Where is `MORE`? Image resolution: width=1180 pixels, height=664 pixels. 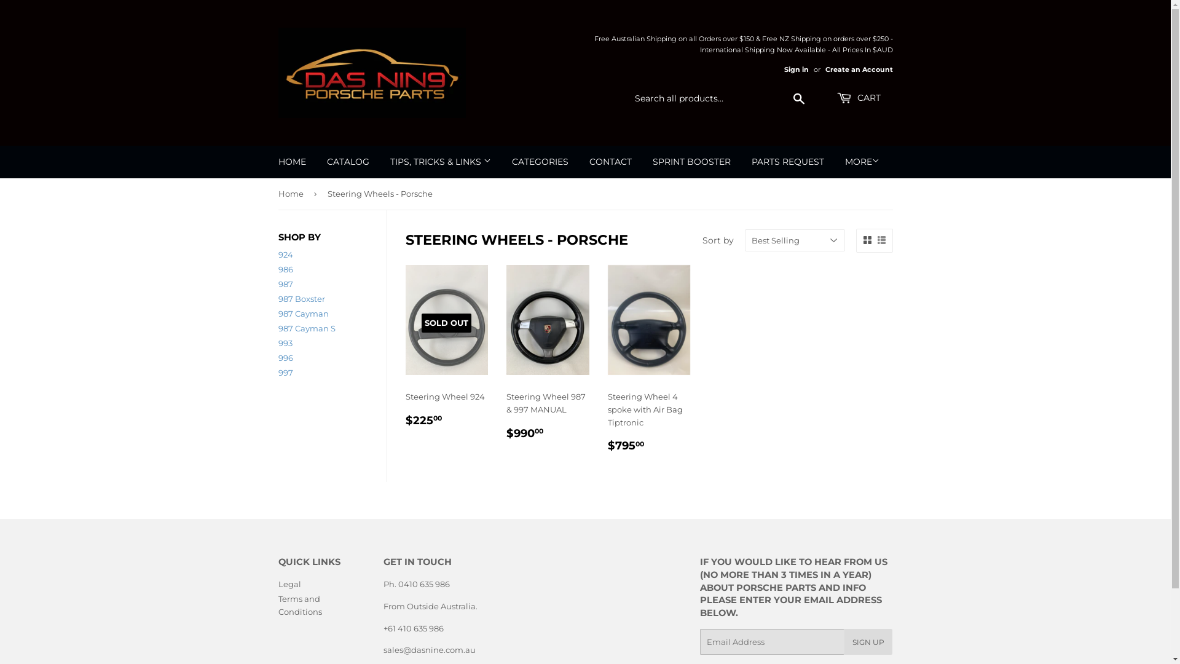 MORE is located at coordinates (862, 162).